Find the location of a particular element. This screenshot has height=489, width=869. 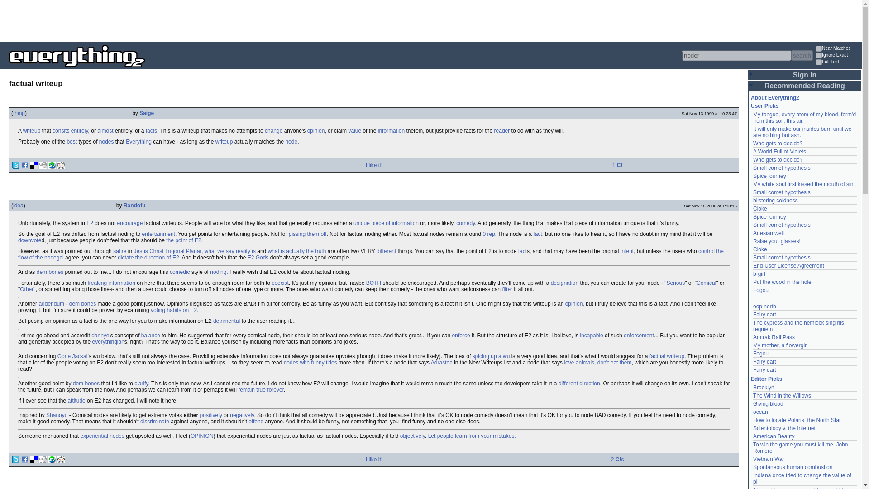

I like it! is located at coordinates (374, 165).